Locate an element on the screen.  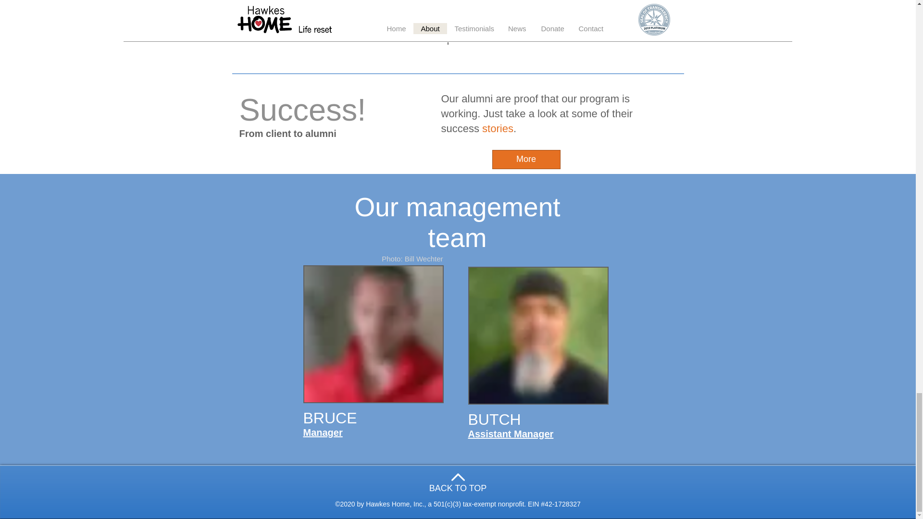
Manager is located at coordinates (322, 432).